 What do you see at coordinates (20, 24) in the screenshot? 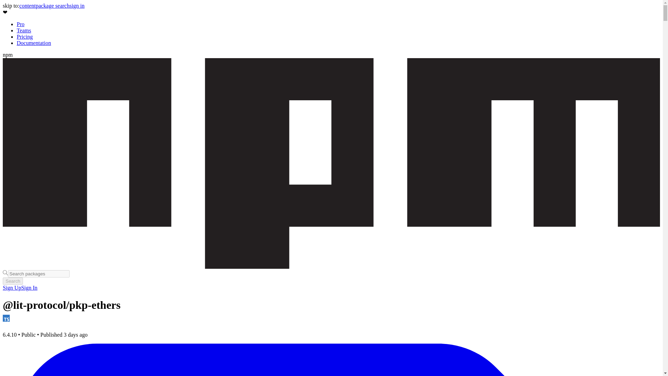
I see `Pro` at bounding box center [20, 24].